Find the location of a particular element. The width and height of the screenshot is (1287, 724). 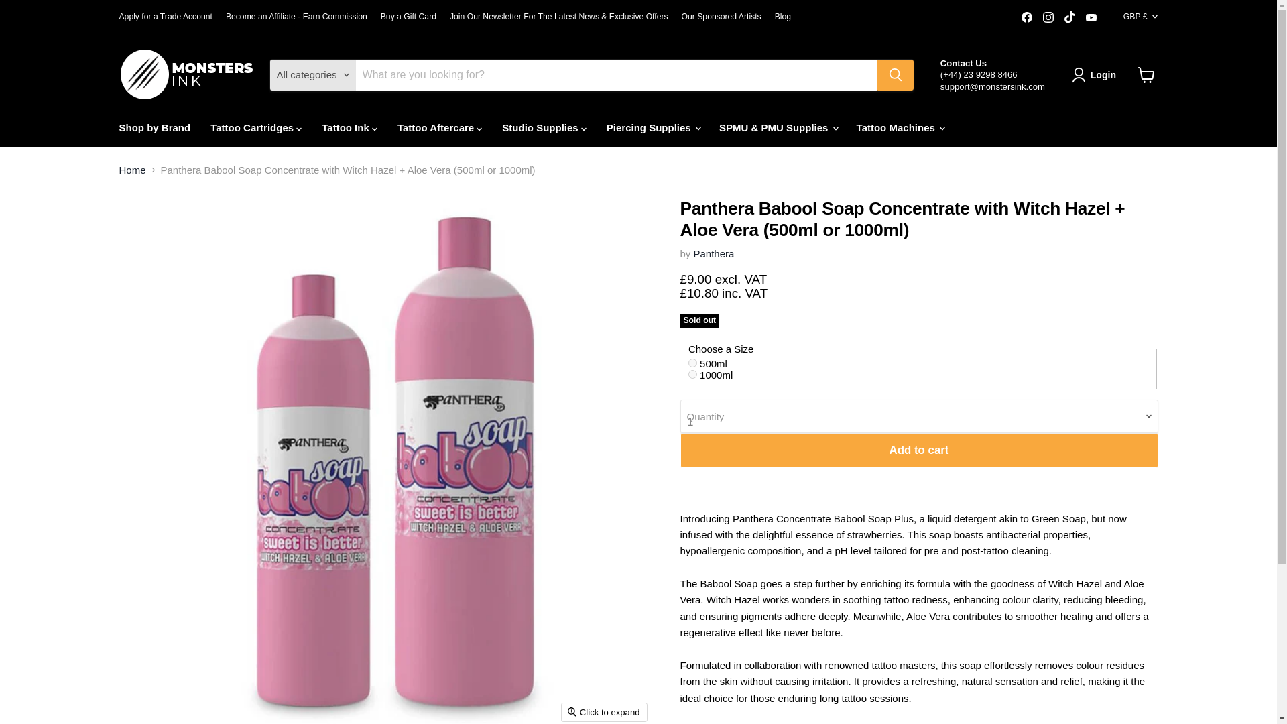

Facebook is located at coordinates (1027, 17).